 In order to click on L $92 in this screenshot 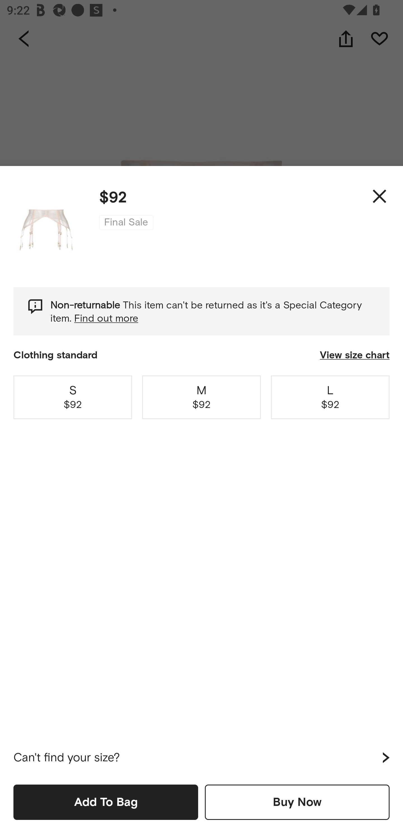, I will do `click(330, 397)`.